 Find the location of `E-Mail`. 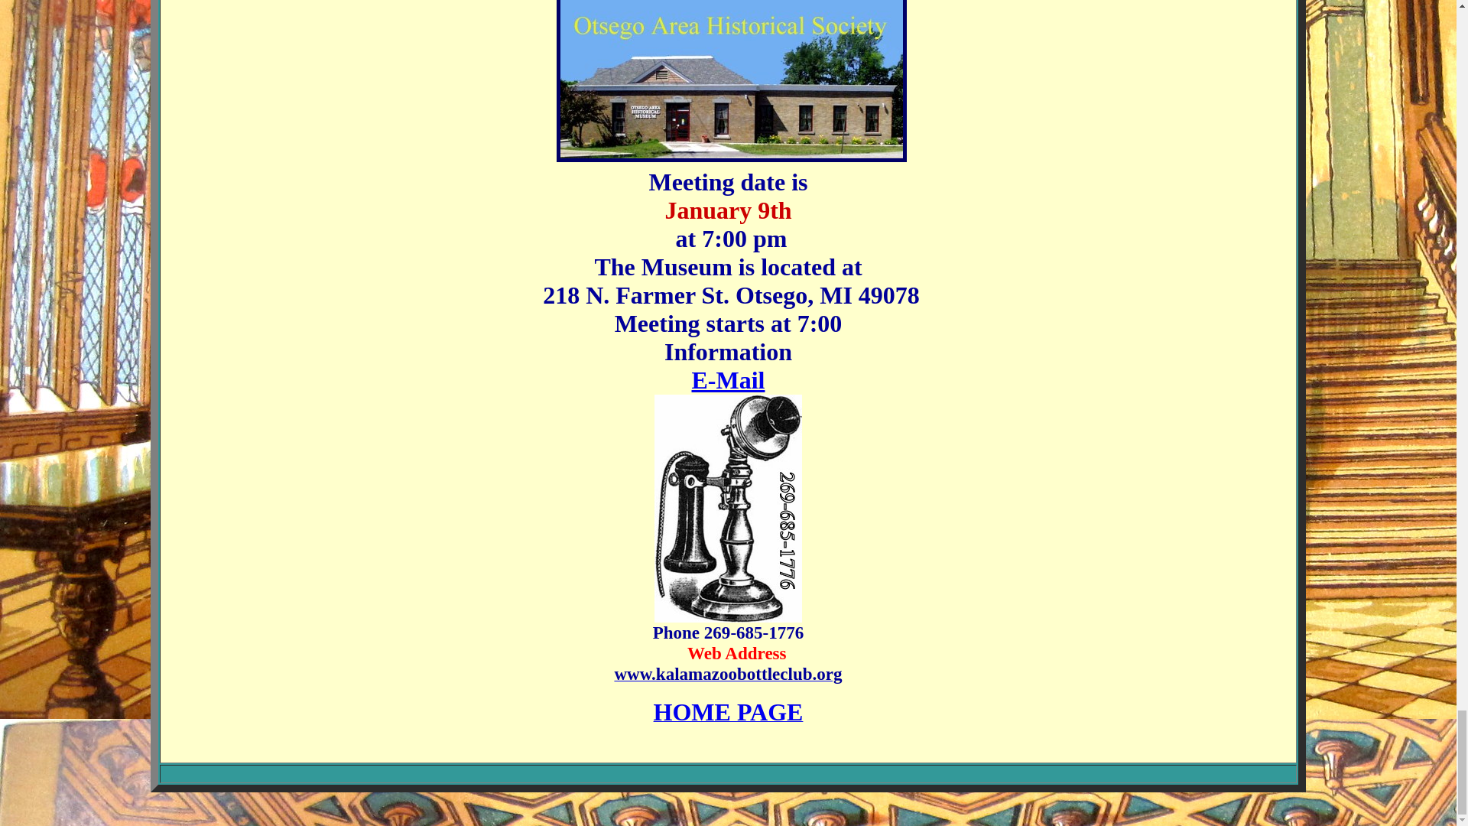

E-Mail is located at coordinates (728, 380).